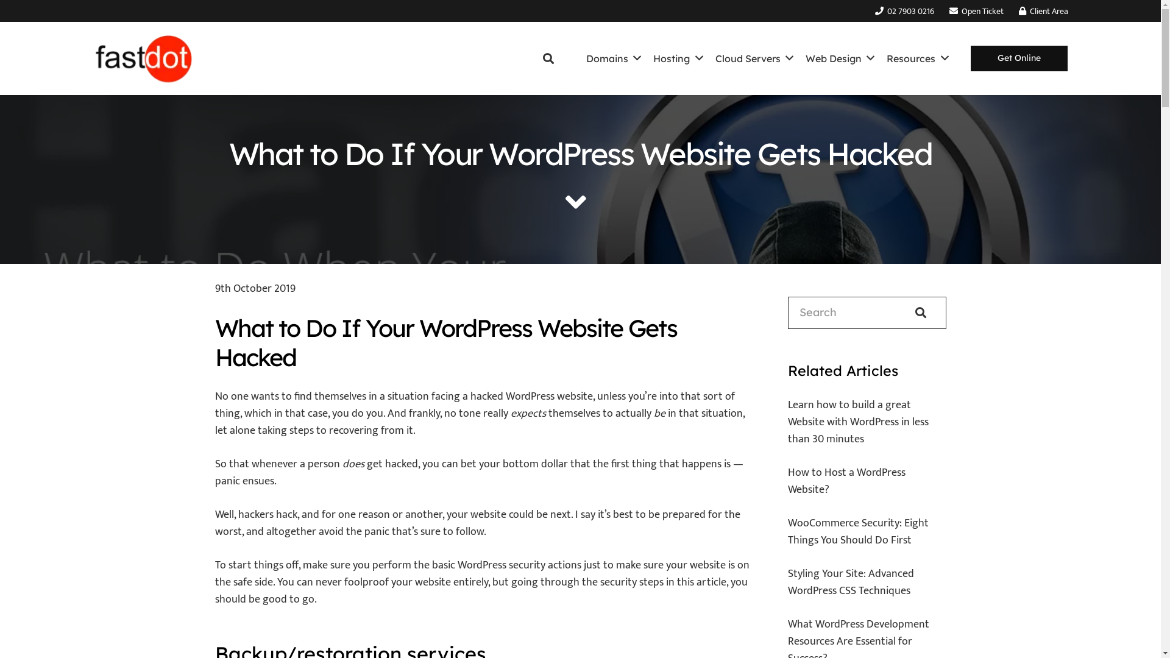 The height and width of the screenshot is (658, 1170). What do you see at coordinates (840, 58) in the screenshot?
I see `Web Design` at bounding box center [840, 58].